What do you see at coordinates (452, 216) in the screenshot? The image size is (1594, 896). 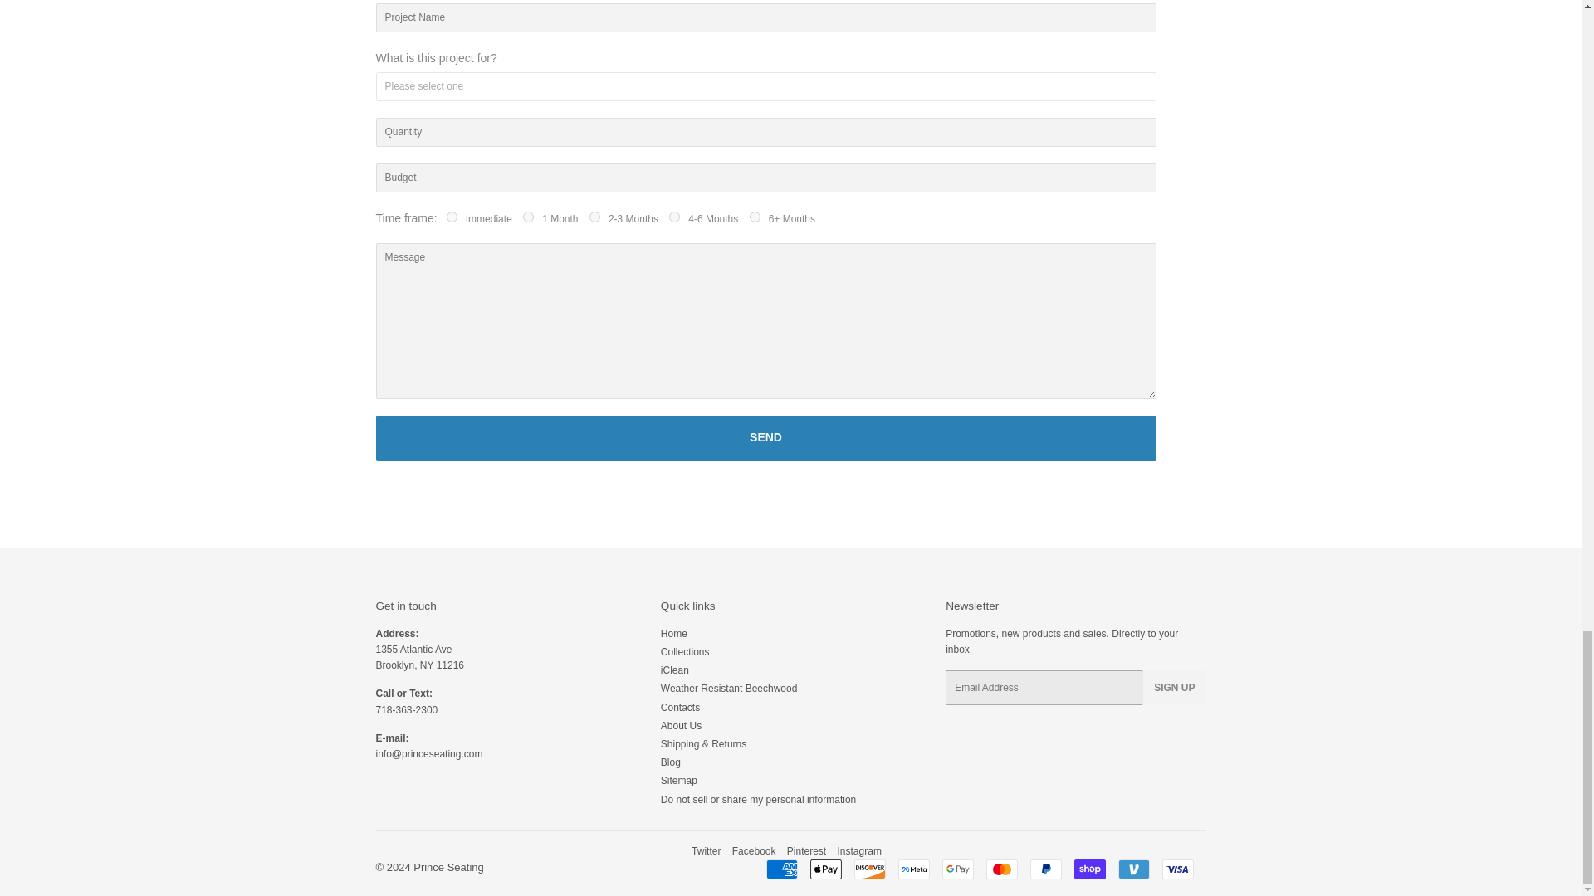 I see `Immediate` at bounding box center [452, 216].